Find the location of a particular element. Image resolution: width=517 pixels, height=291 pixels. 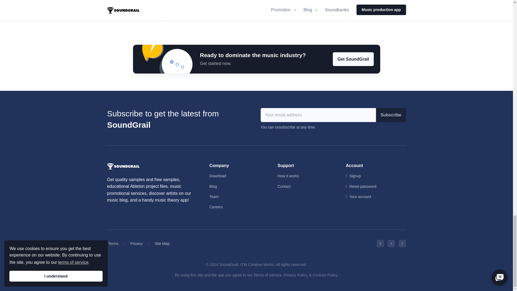

Team is located at coordinates (239, 197).